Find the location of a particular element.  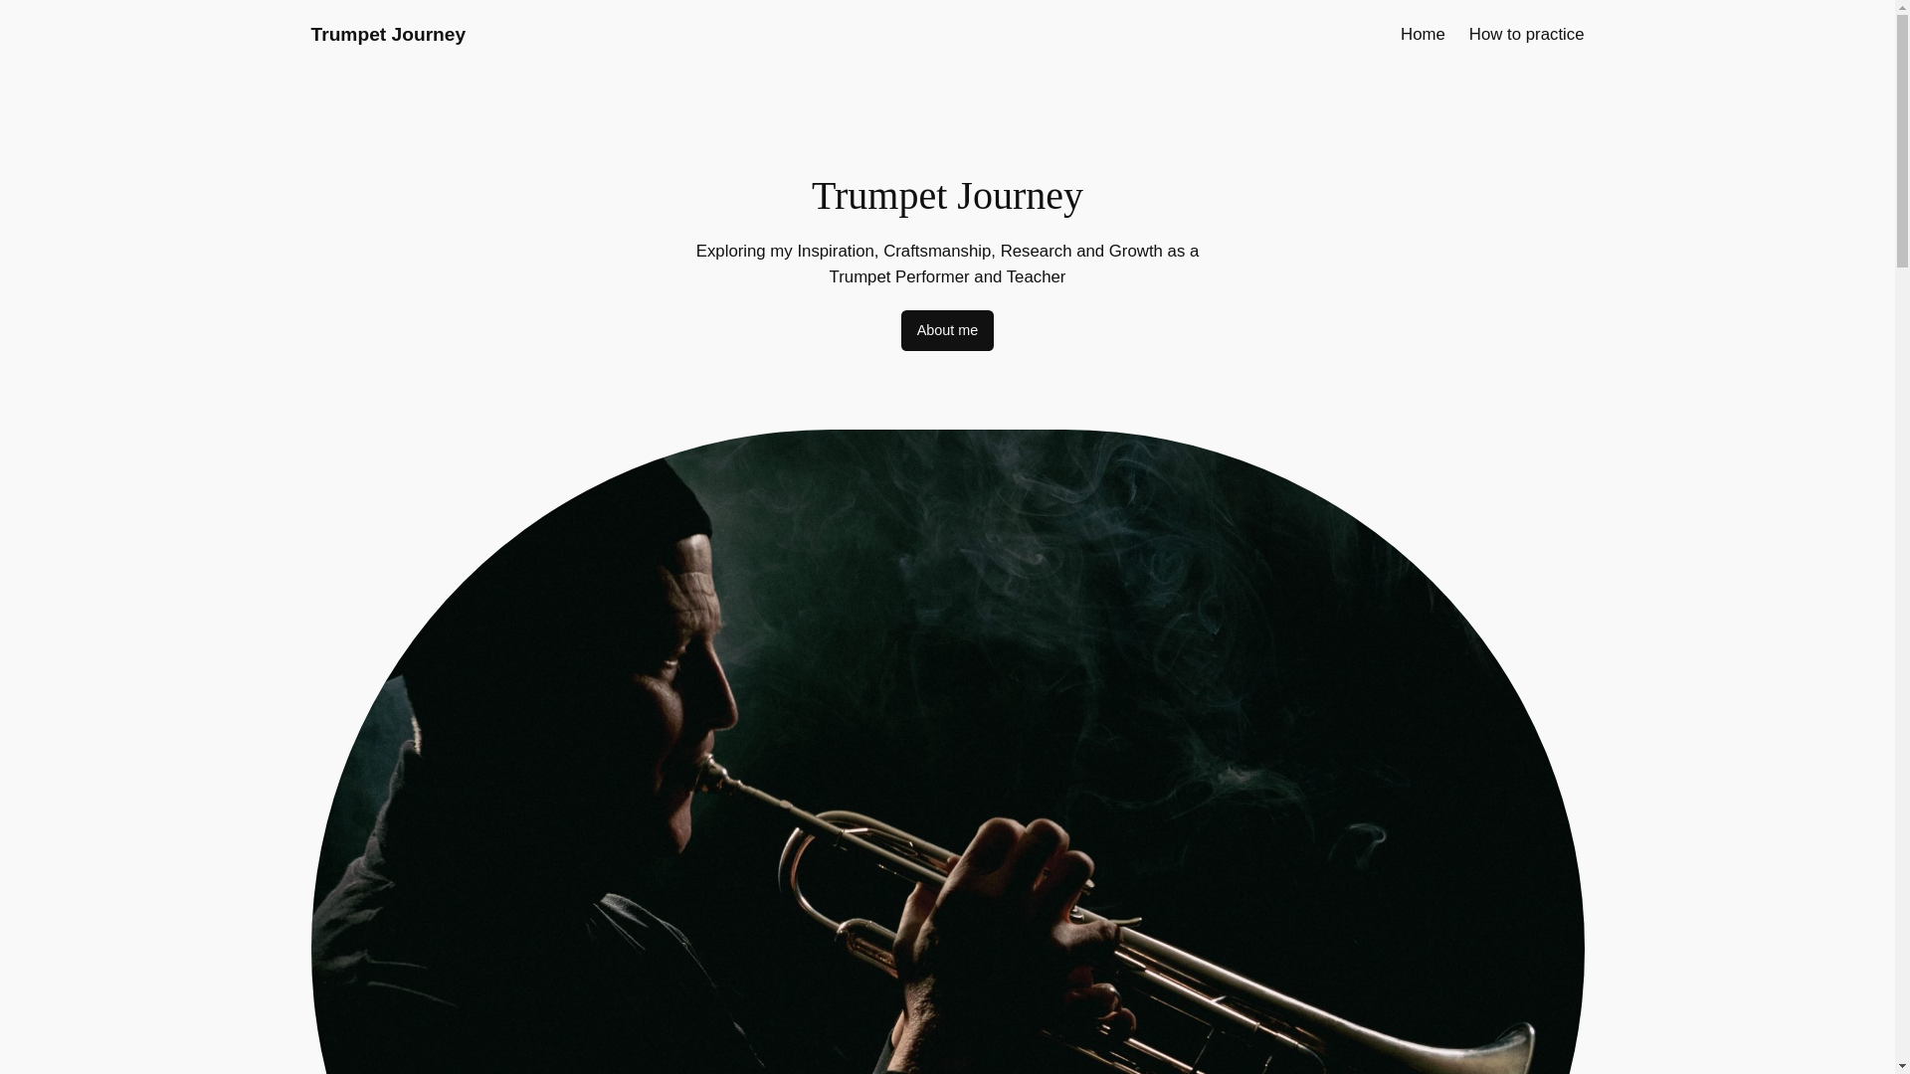

Trumpet Journey is located at coordinates (388, 34).